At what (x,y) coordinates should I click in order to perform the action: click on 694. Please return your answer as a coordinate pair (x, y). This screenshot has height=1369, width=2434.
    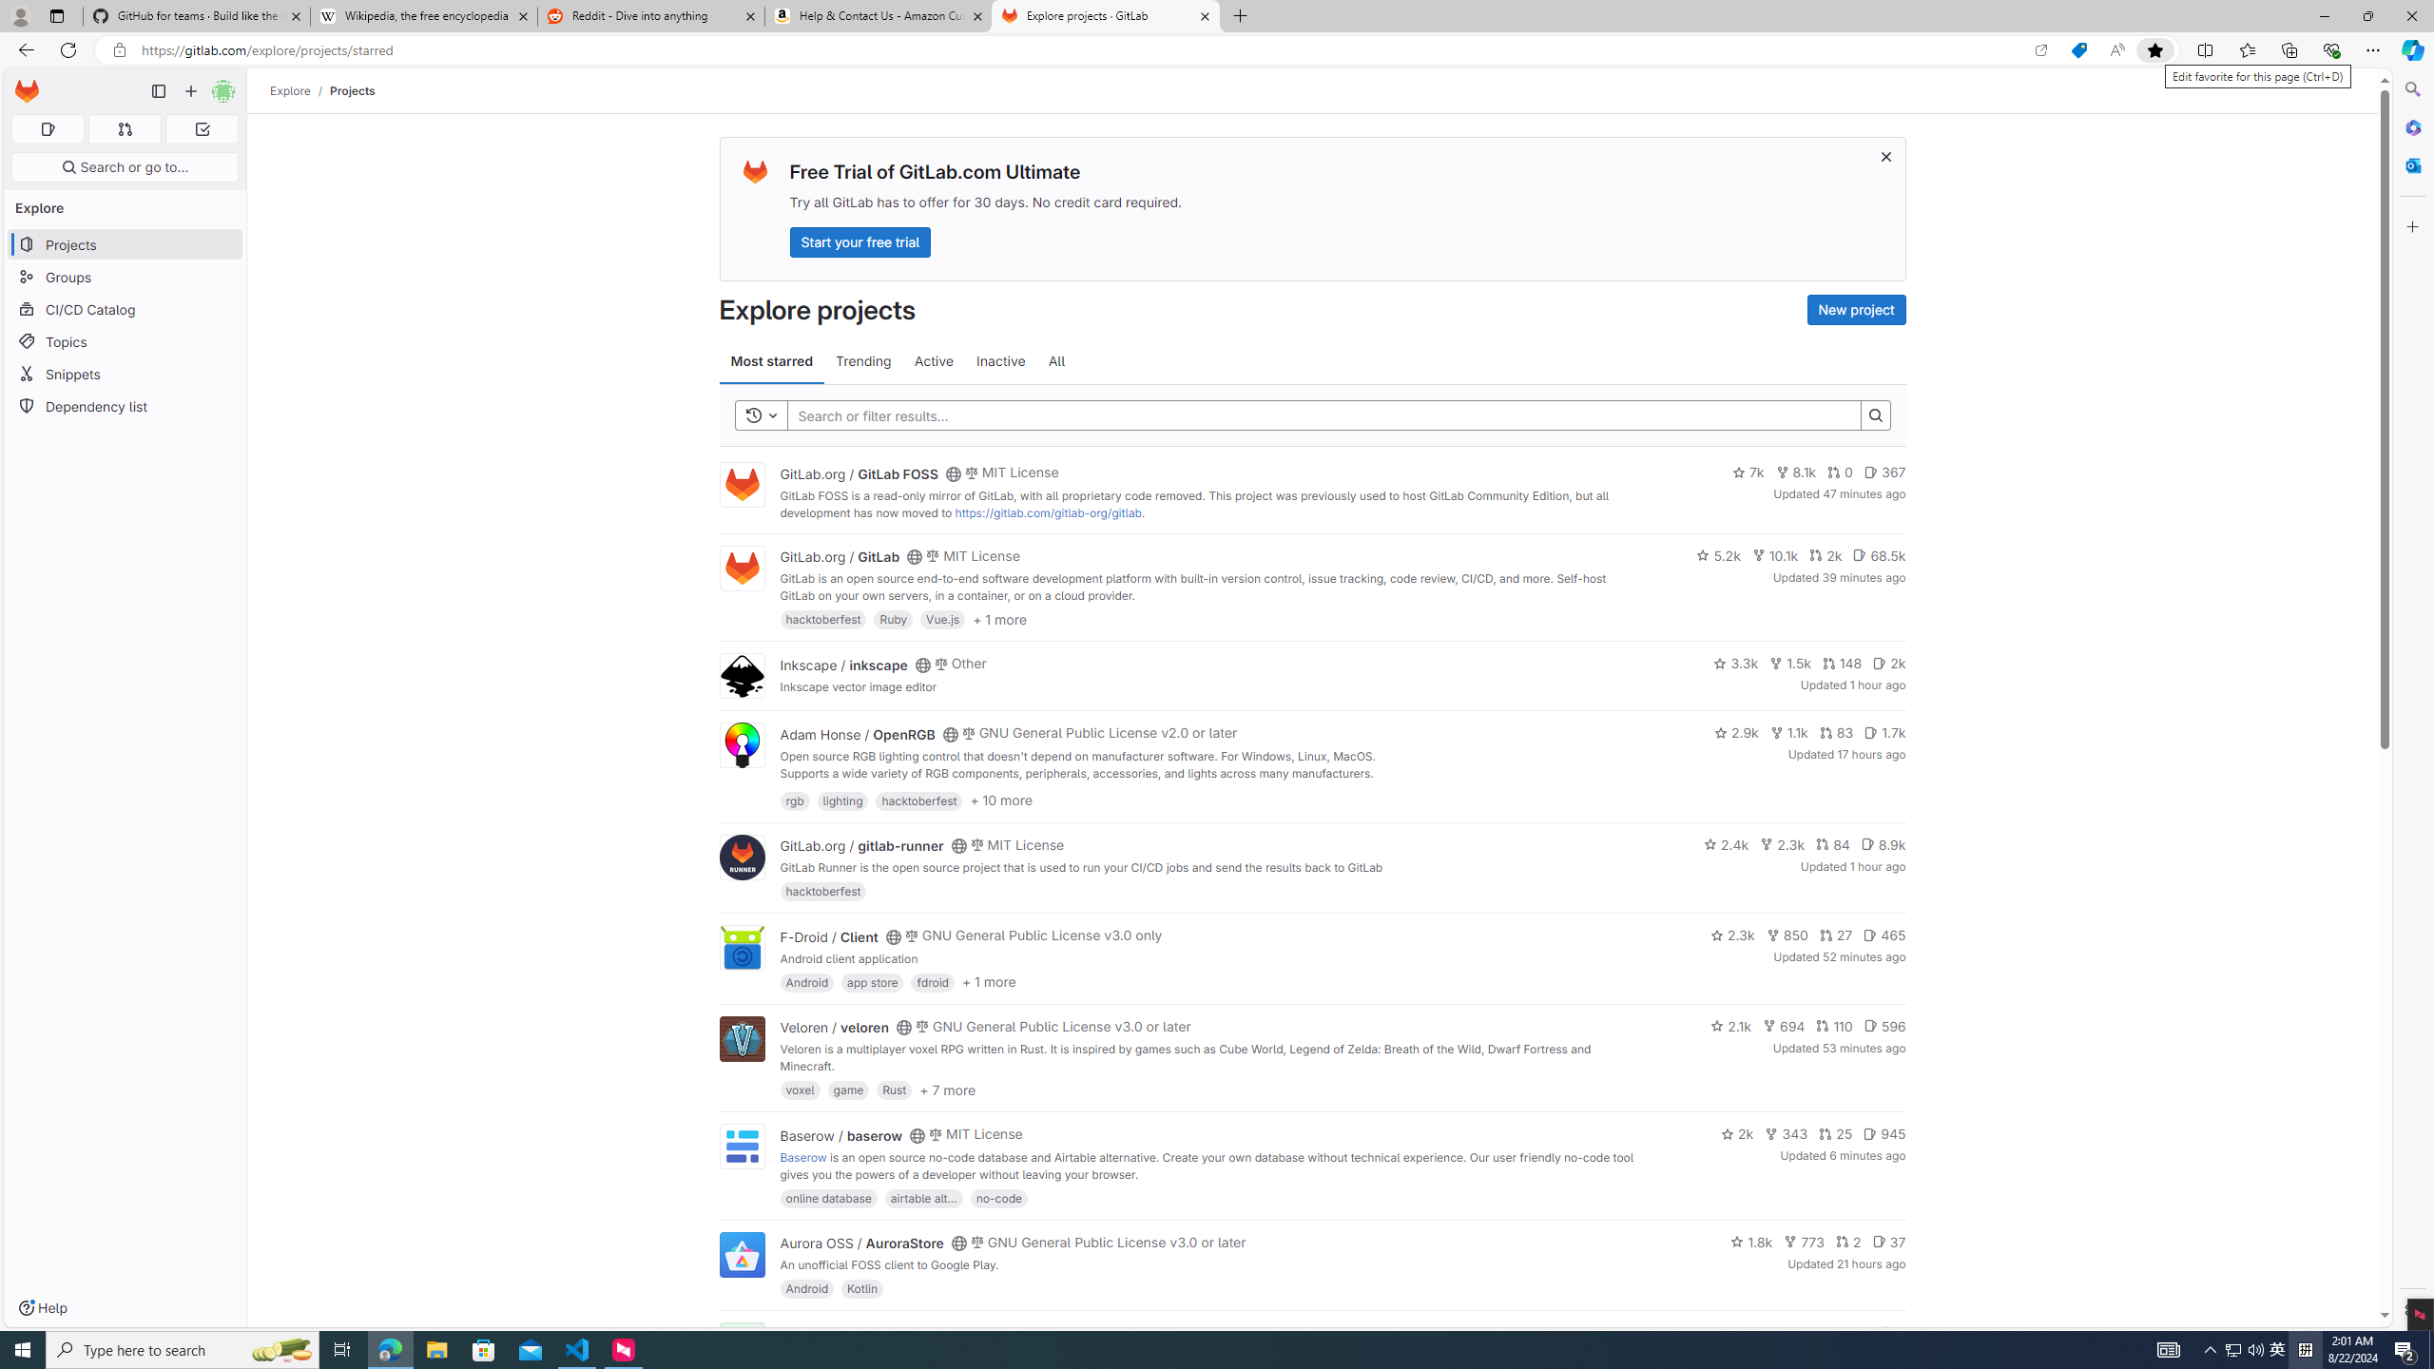
    Looking at the image, I should click on (1784, 1026).